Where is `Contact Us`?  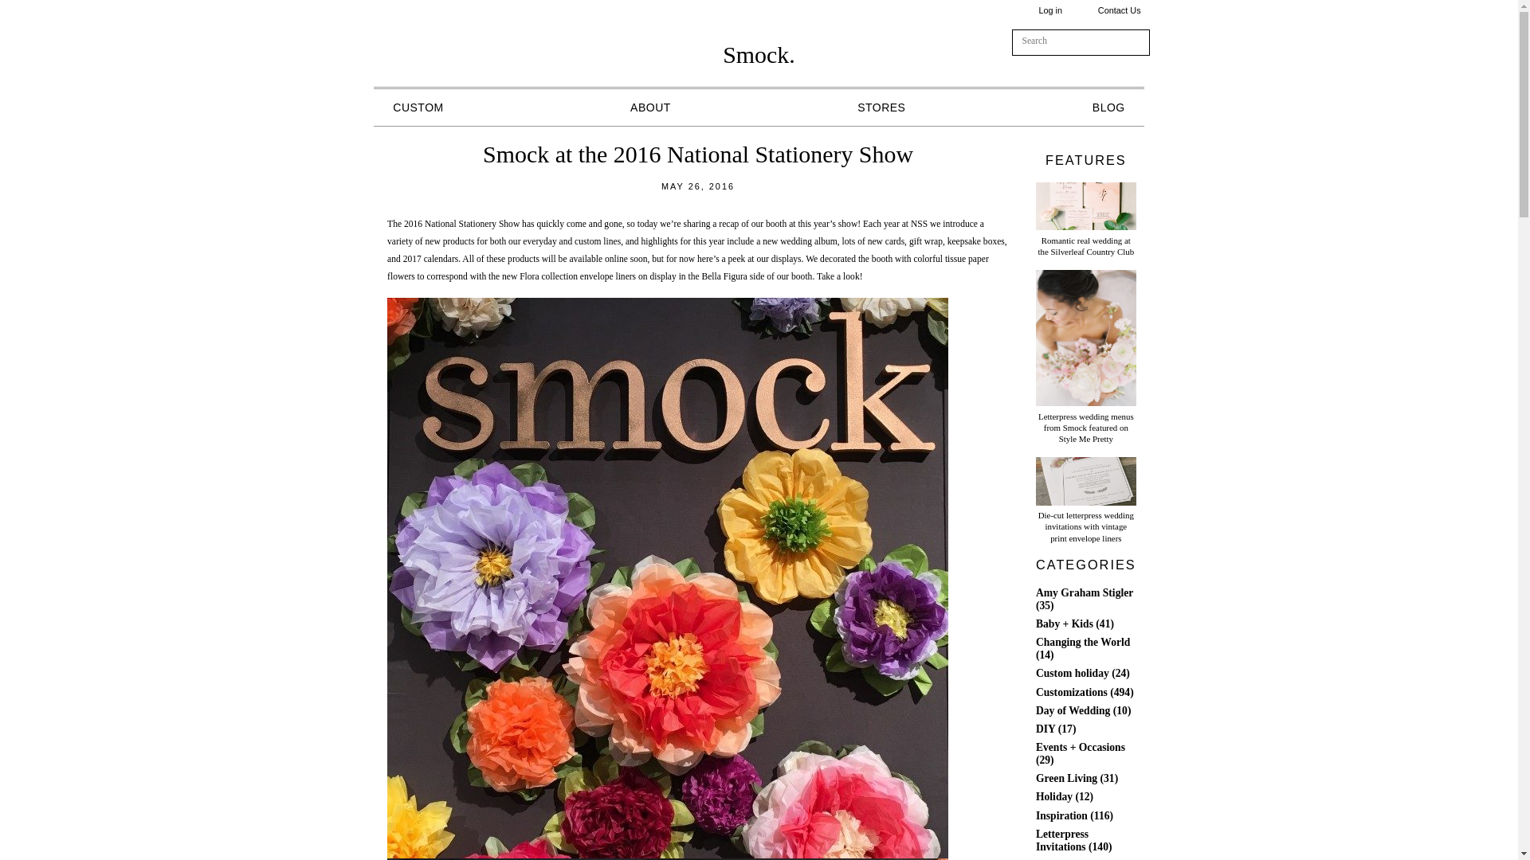 Contact Us is located at coordinates (1120, 10).